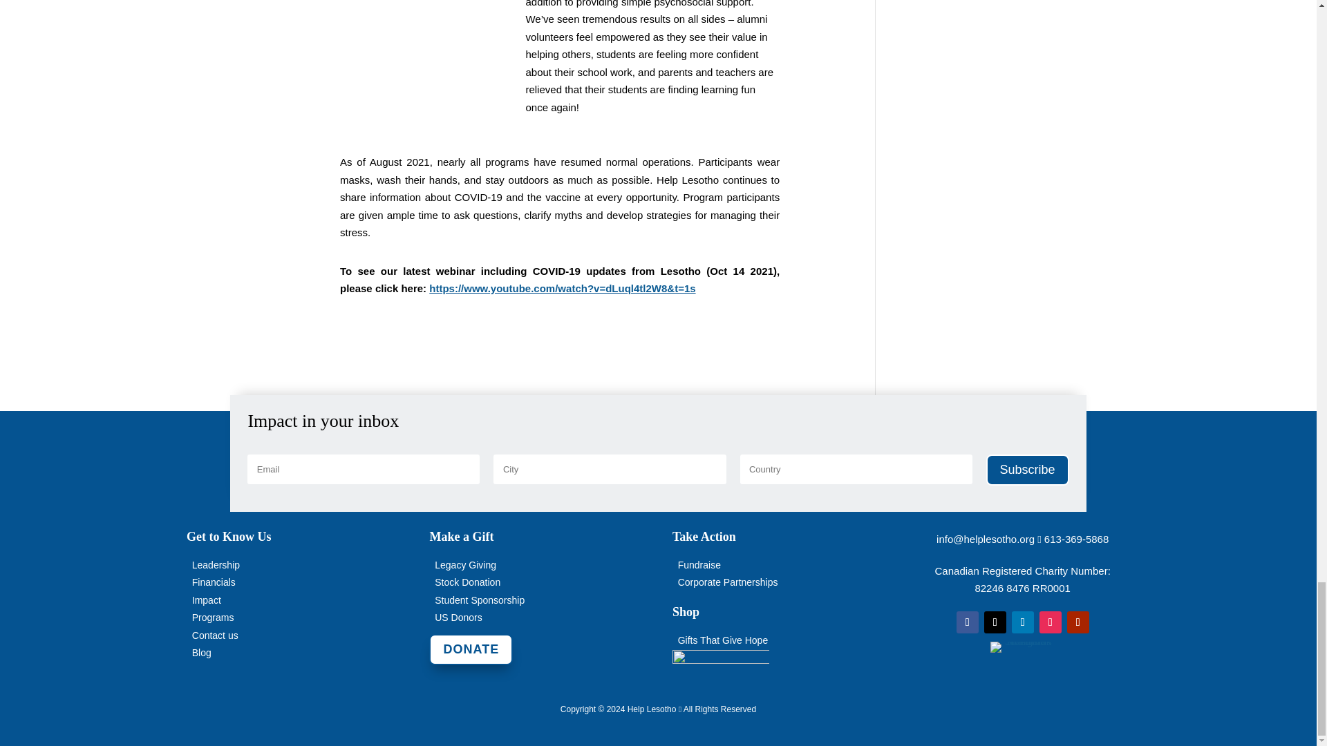 Image resolution: width=1327 pixels, height=746 pixels. I want to click on Follow on X, so click(995, 622).